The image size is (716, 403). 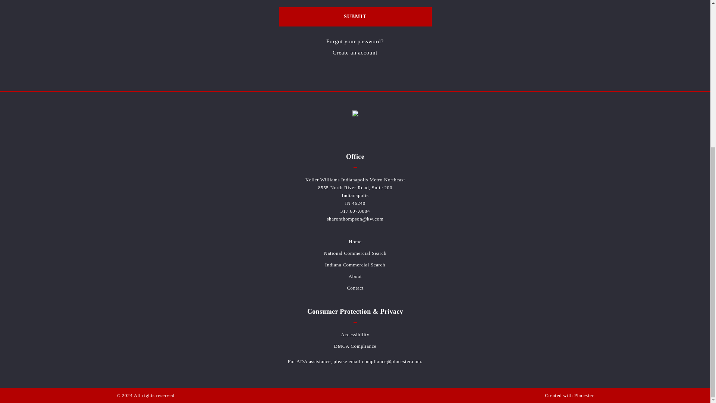 What do you see at coordinates (355, 211) in the screenshot?
I see `317.607.0884` at bounding box center [355, 211].